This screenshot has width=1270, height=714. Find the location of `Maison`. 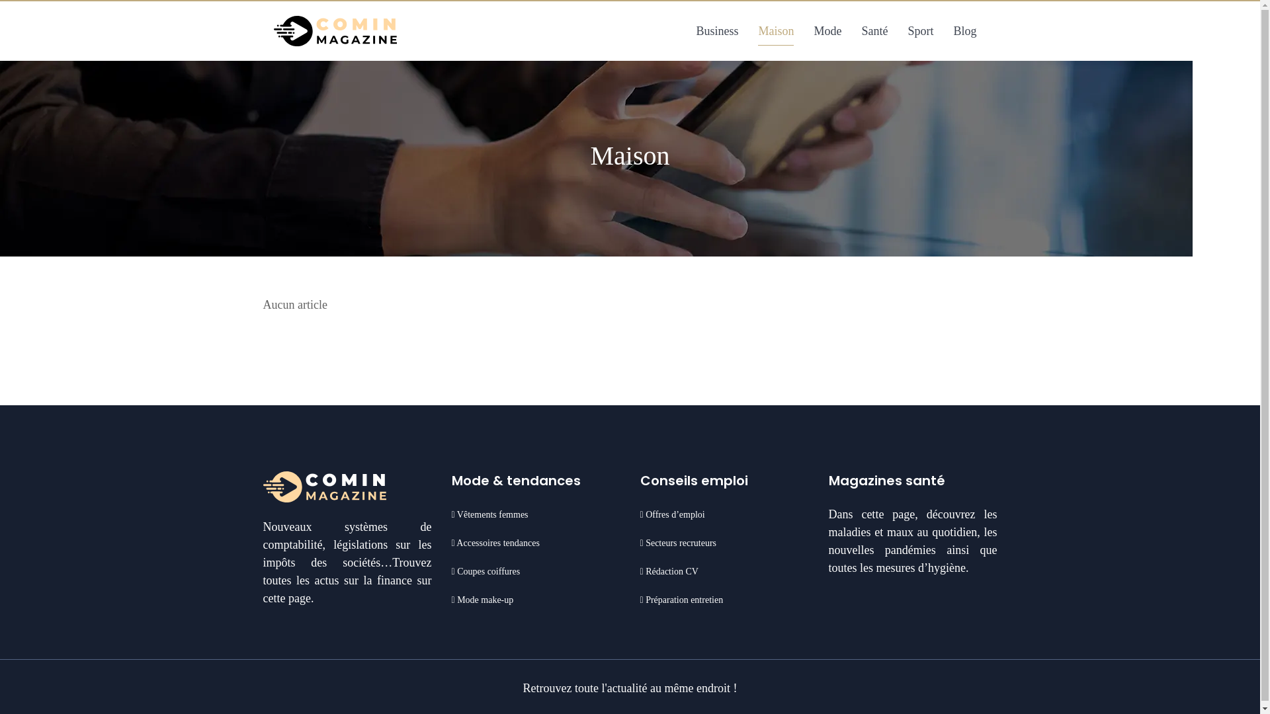

Maison is located at coordinates (776, 31).